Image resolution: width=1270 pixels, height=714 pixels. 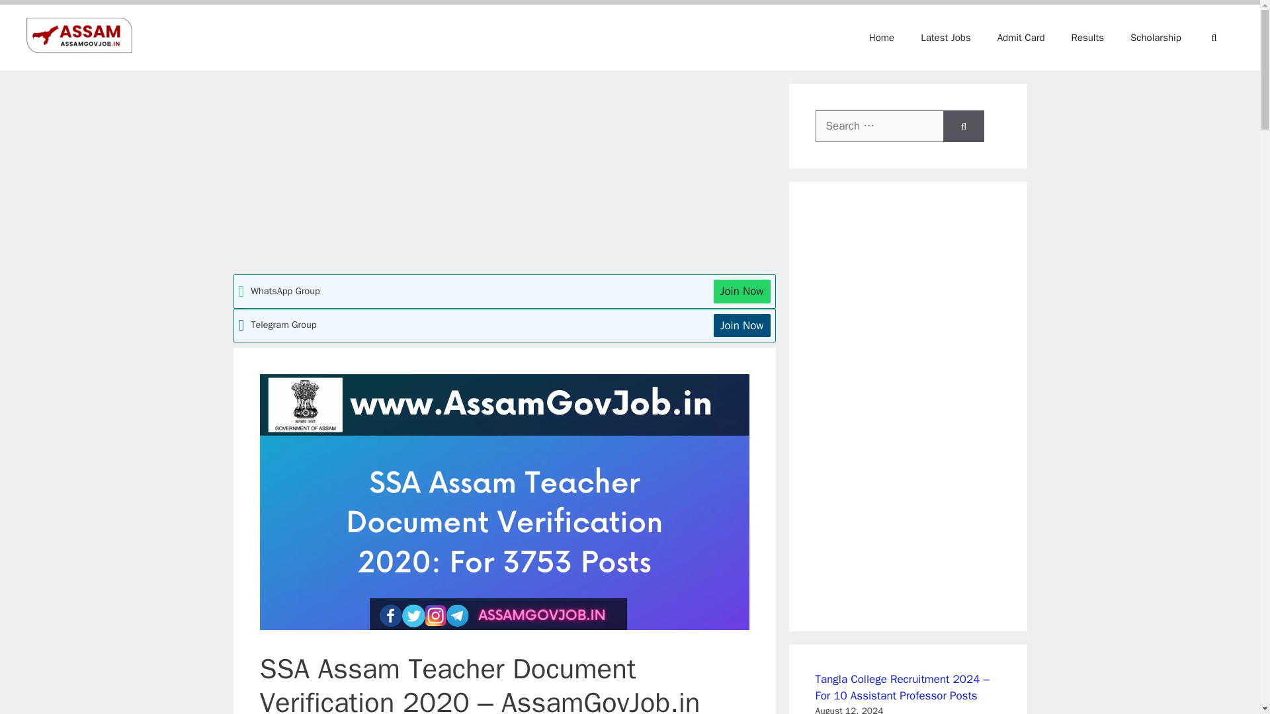 I want to click on Join Now, so click(x=742, y=292).